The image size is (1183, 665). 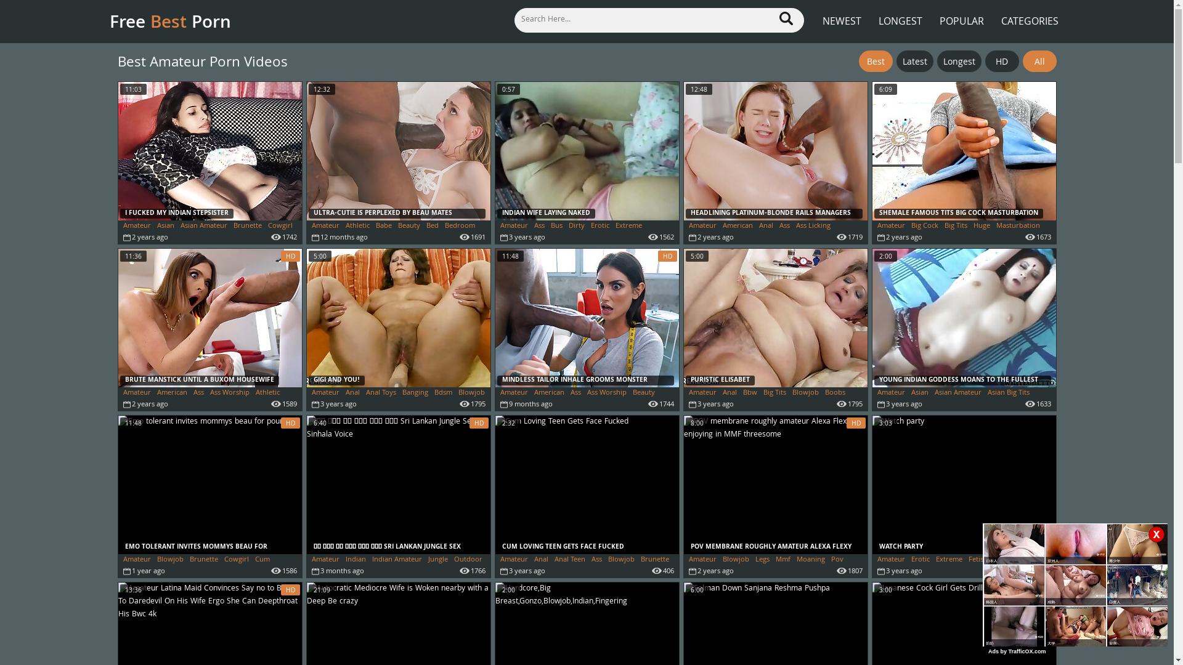 What do you see at coordinates (399, 318) in the screenshot?
I see `GIGI AND YOU!` at bounding box center [399, 318].